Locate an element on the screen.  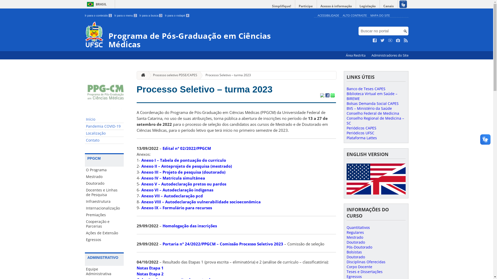
Processo seletivo PDSE/CAPES is located at coordinates (173, 75).